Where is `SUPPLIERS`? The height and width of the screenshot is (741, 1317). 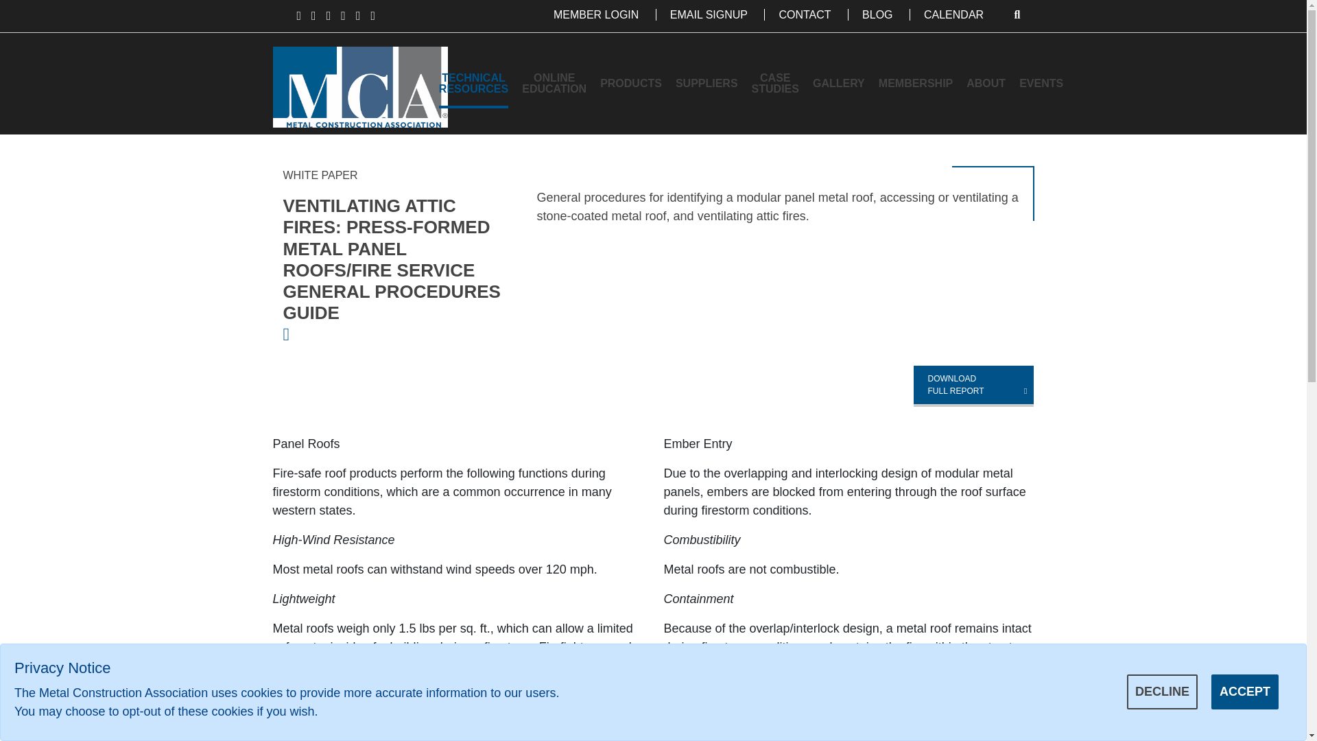
SUPPLIERS is located at coordinates (707, 84).